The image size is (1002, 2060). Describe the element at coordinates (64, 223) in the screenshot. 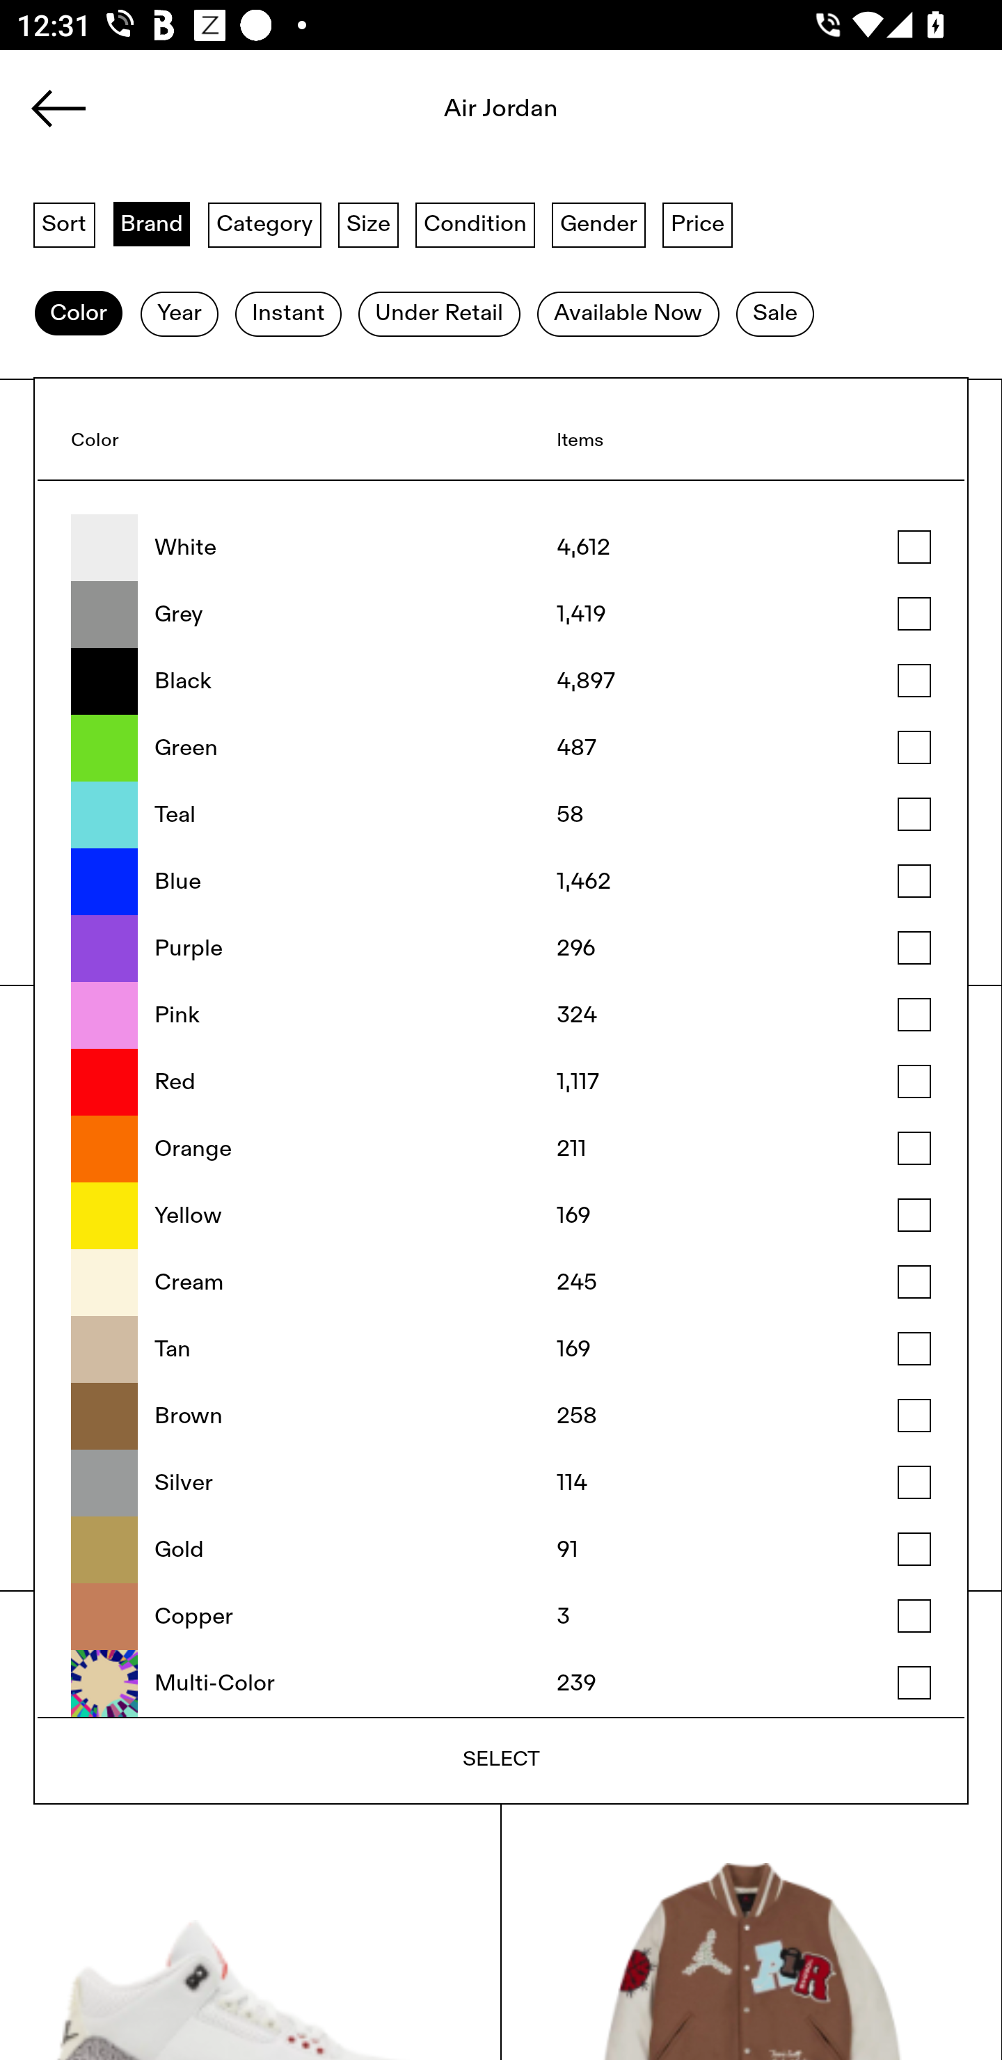

I see `Sort` at that location.